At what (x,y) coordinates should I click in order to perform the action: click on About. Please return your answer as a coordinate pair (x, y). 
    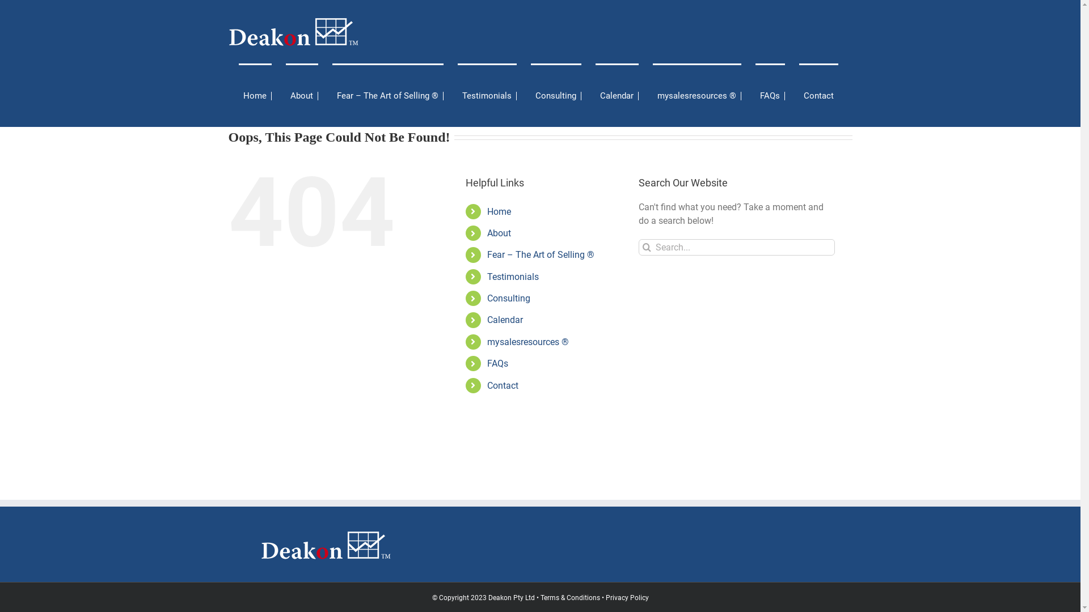
    Looking at the image, I should click on (302, 95).